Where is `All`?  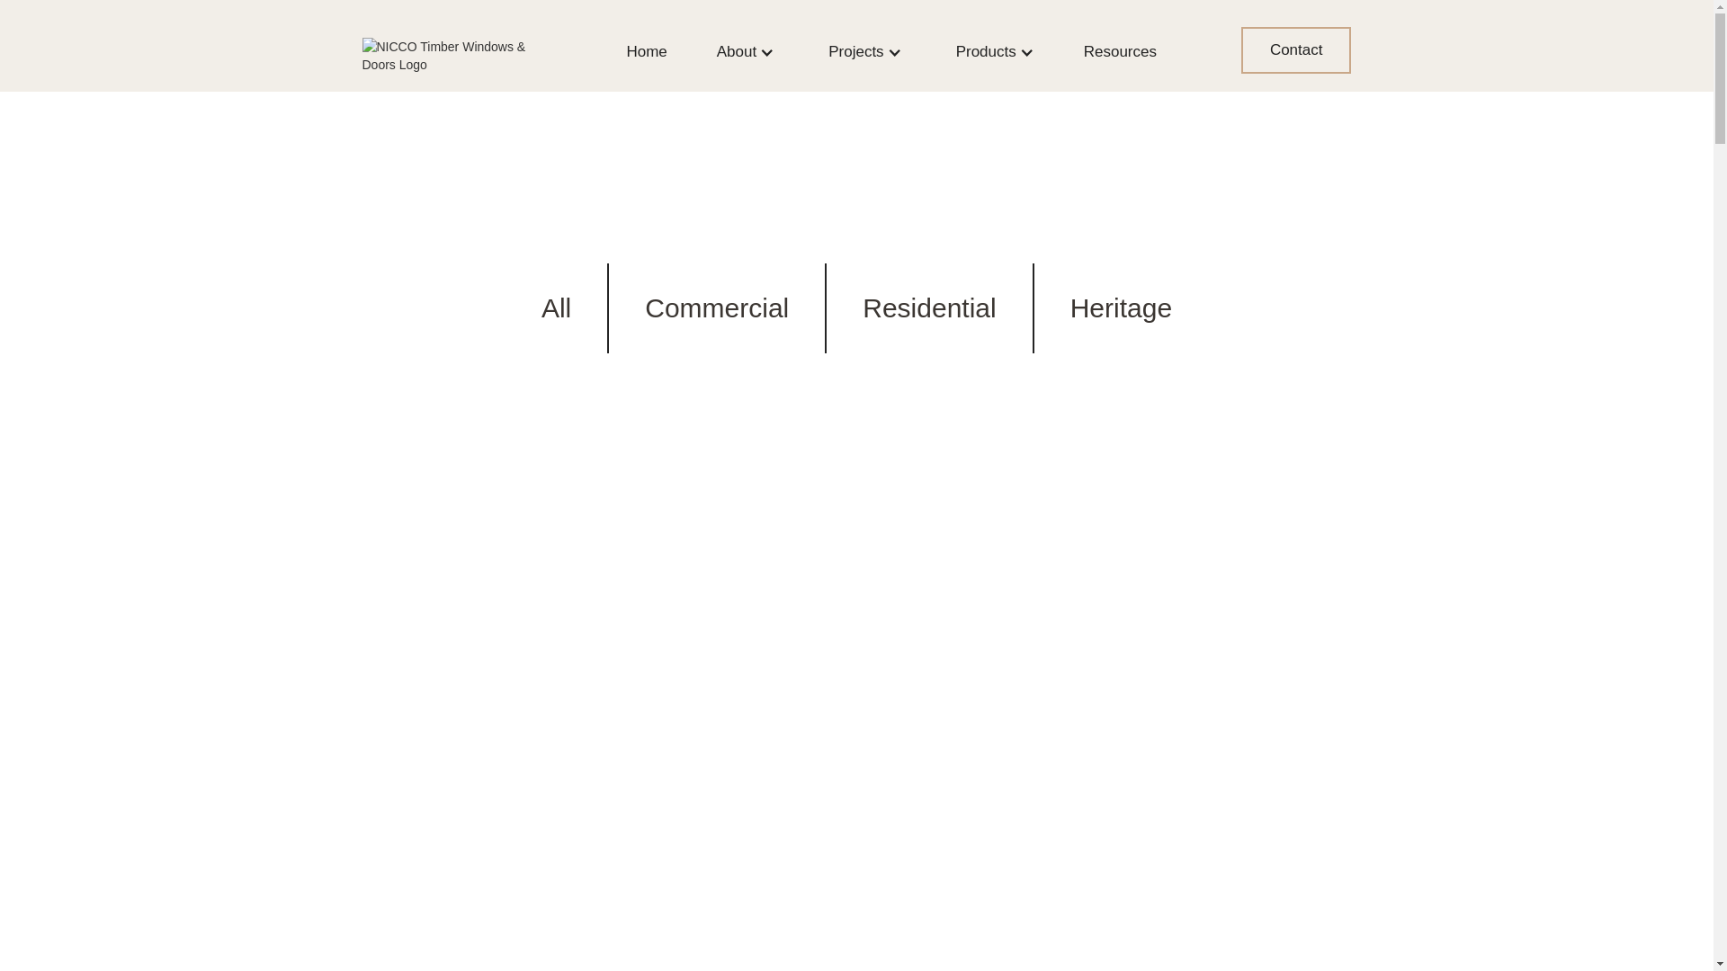 All is located at coordinates (556, 307).